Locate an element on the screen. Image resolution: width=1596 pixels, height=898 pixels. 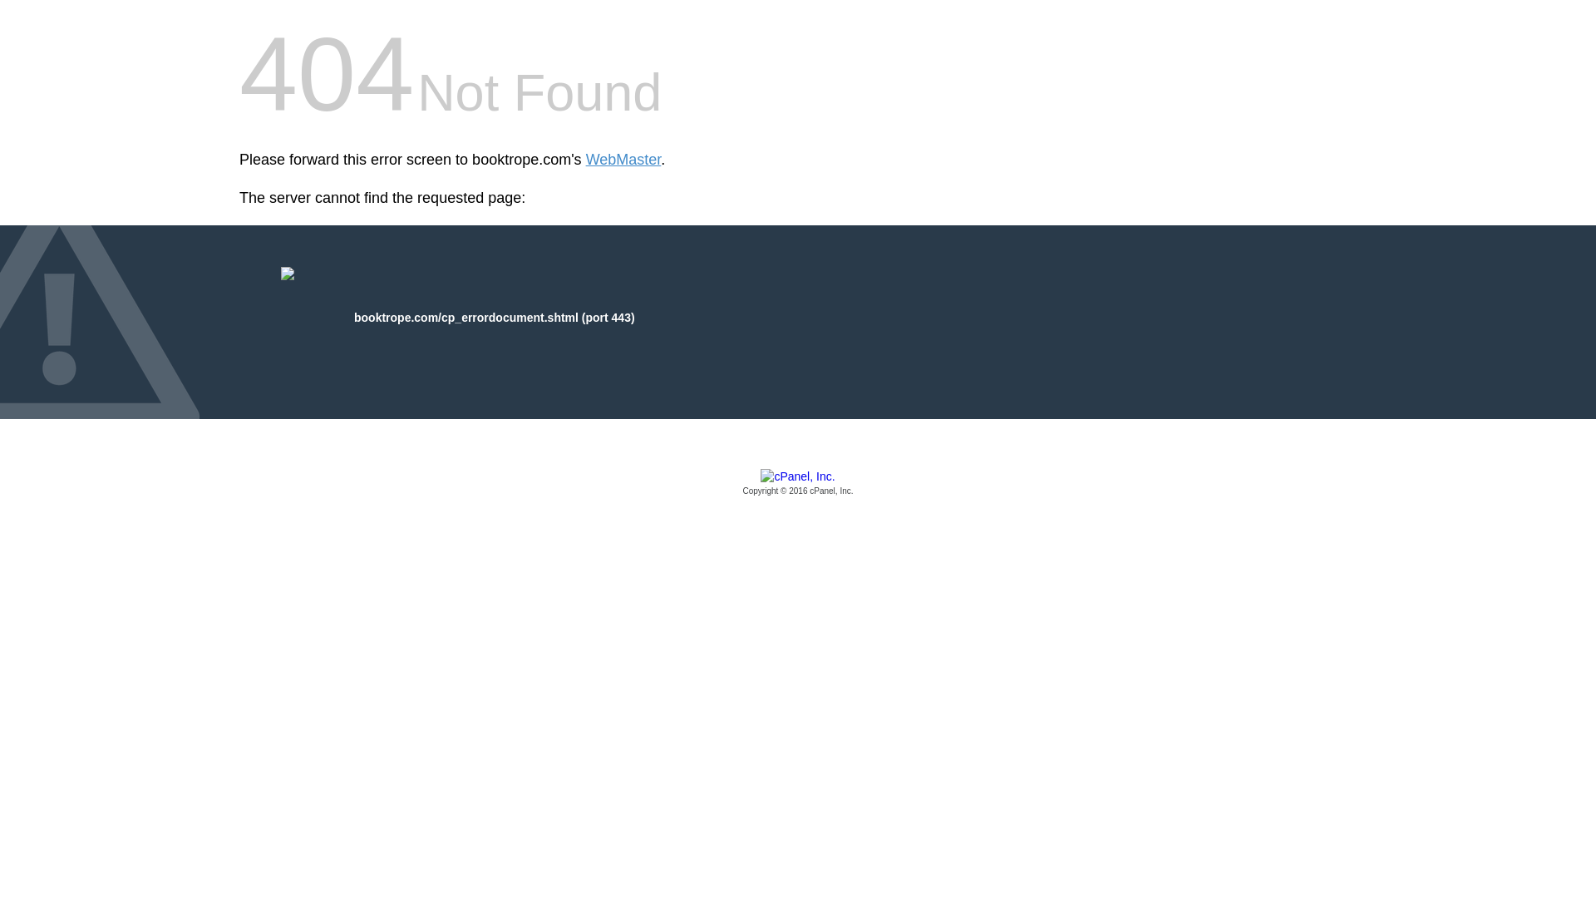
cPanel, Inc. is located at coordinates (798, 483).